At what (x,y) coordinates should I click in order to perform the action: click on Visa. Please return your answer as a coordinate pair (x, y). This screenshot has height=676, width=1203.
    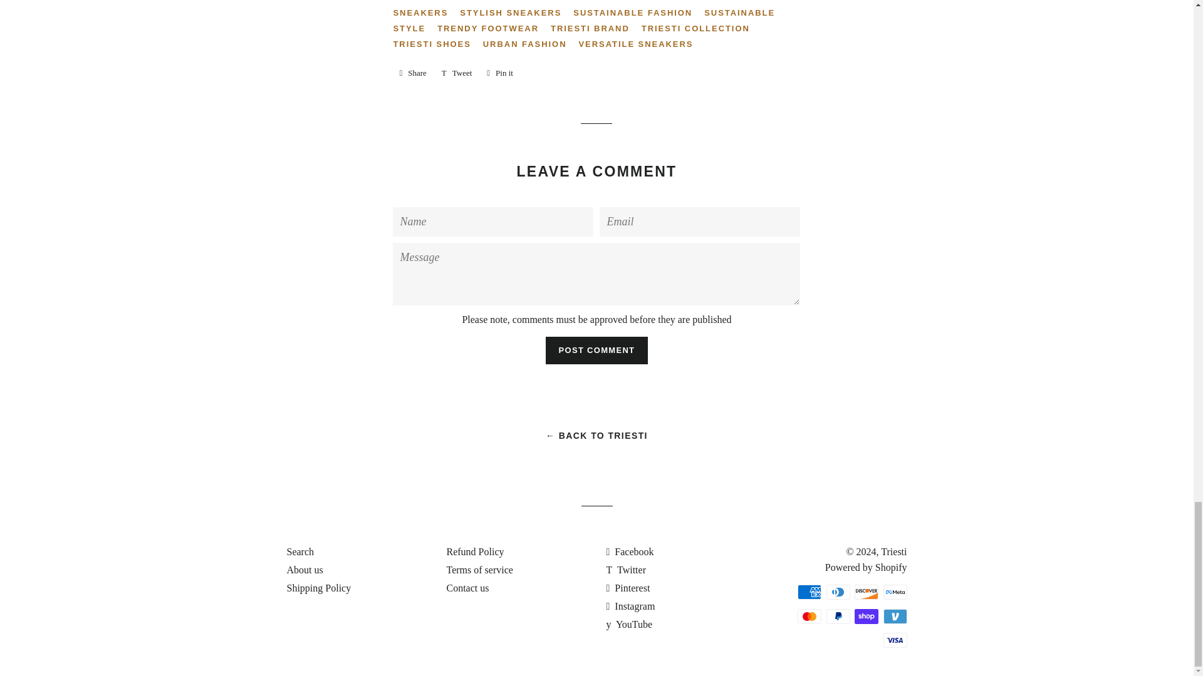
    Looking at the image, I should click on (895, 640).